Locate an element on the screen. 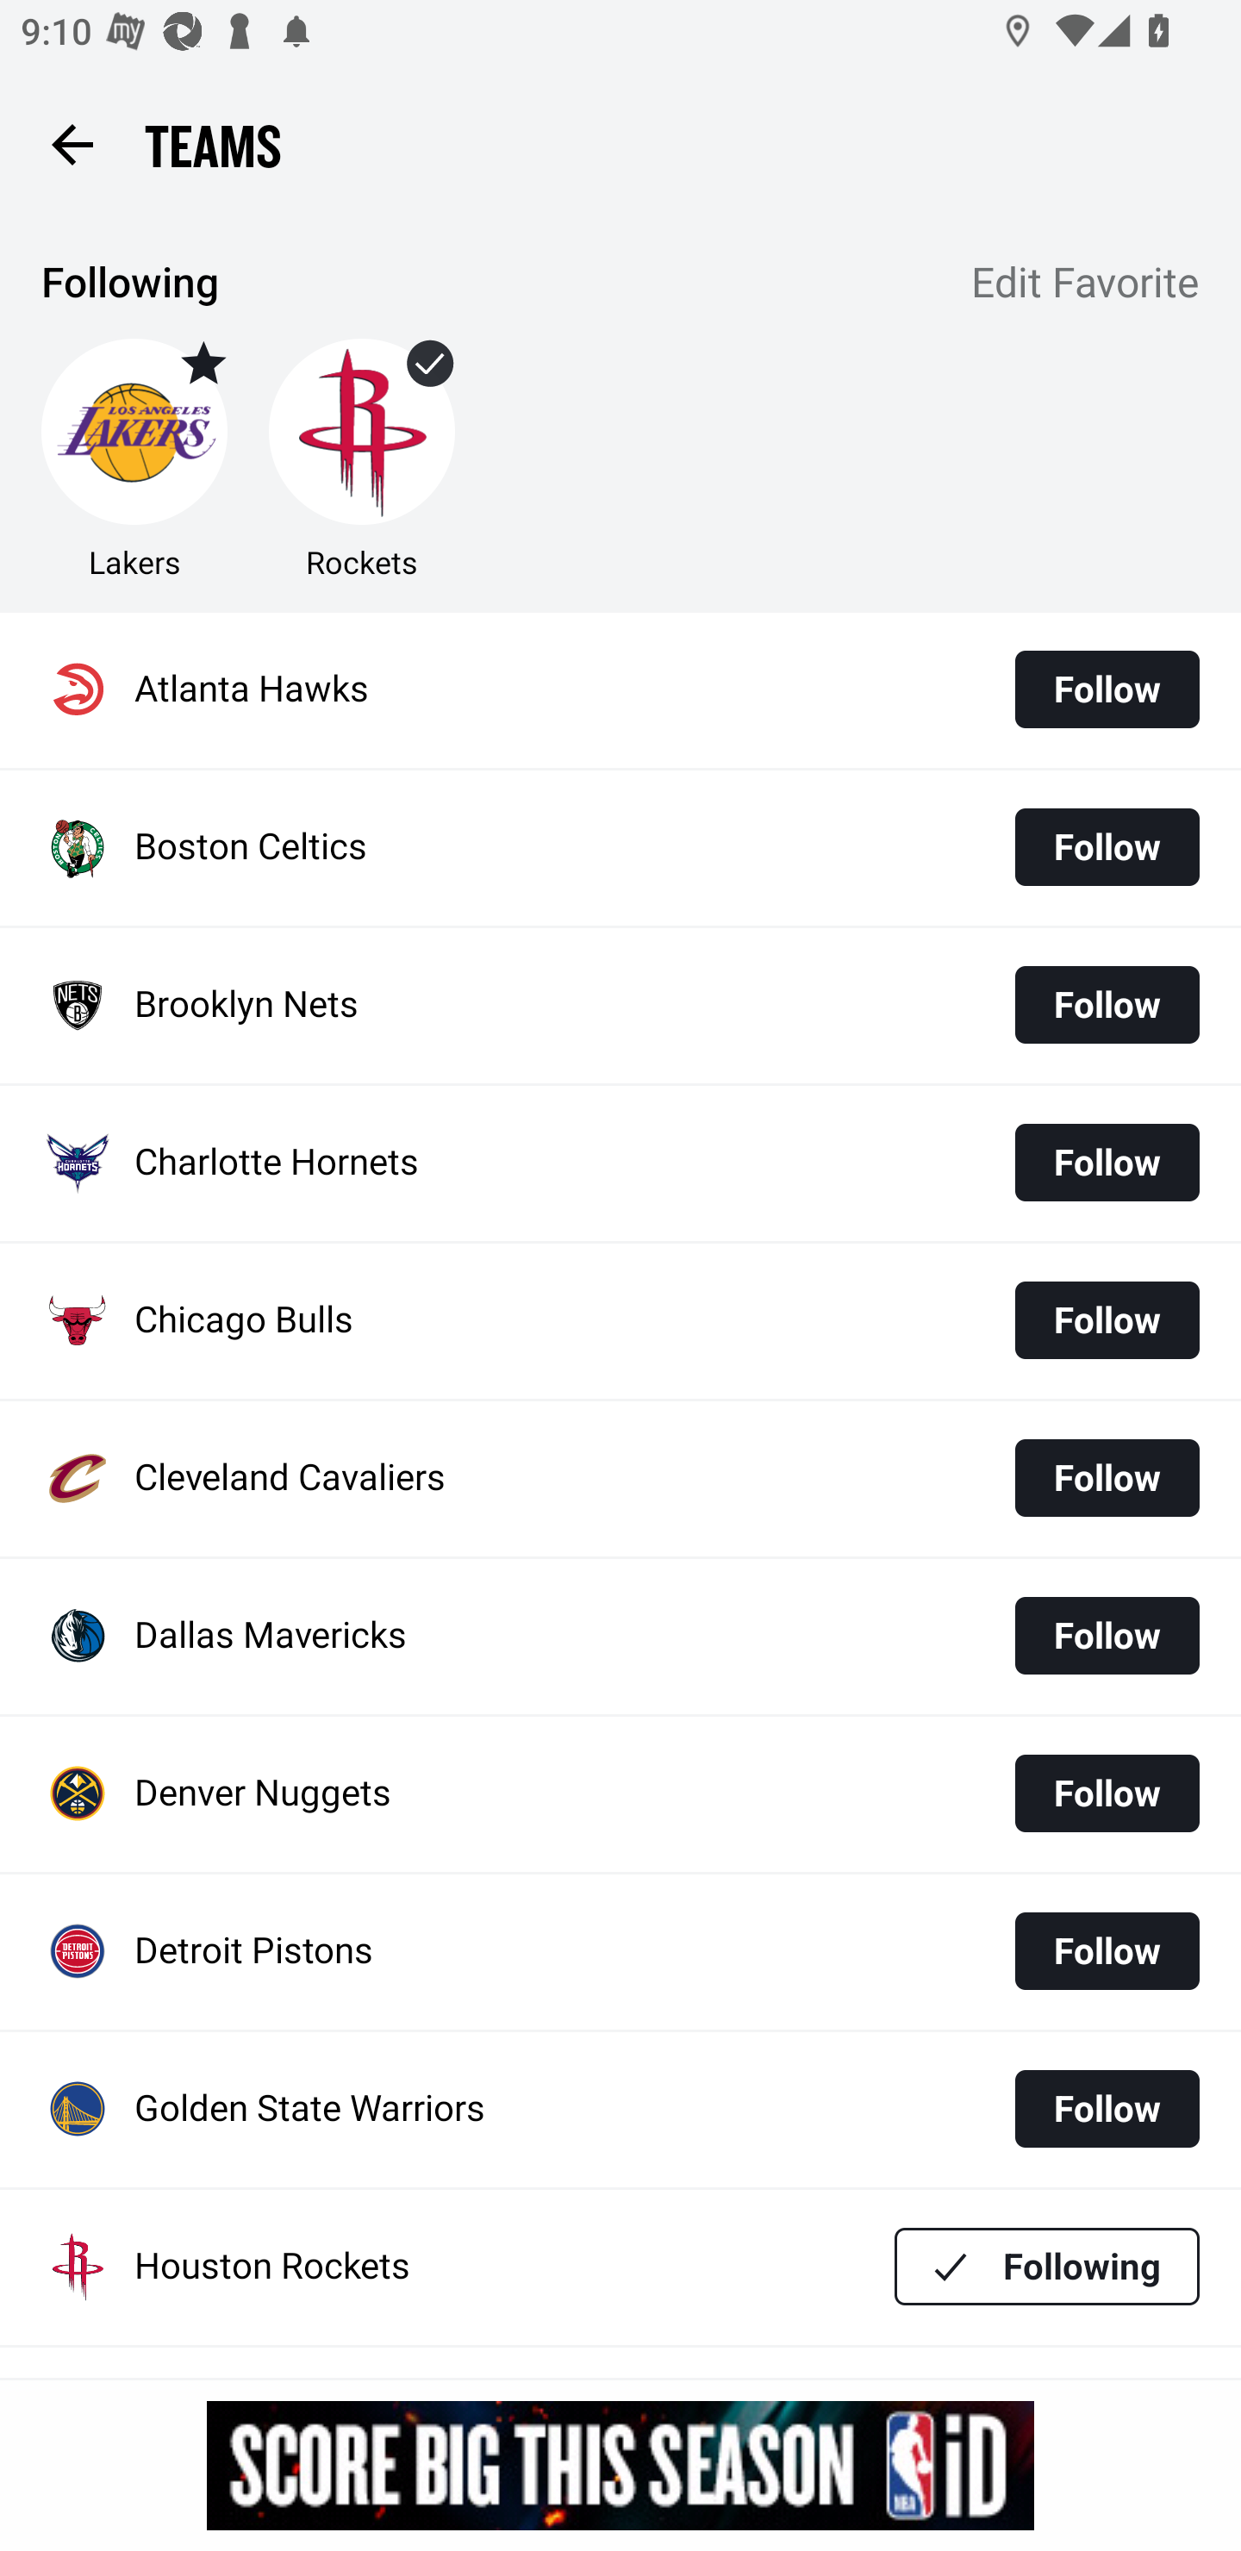 This screenshot has width=1241, height=2551. Golden State Warriors Follow is located at coordinates (620, 2110).